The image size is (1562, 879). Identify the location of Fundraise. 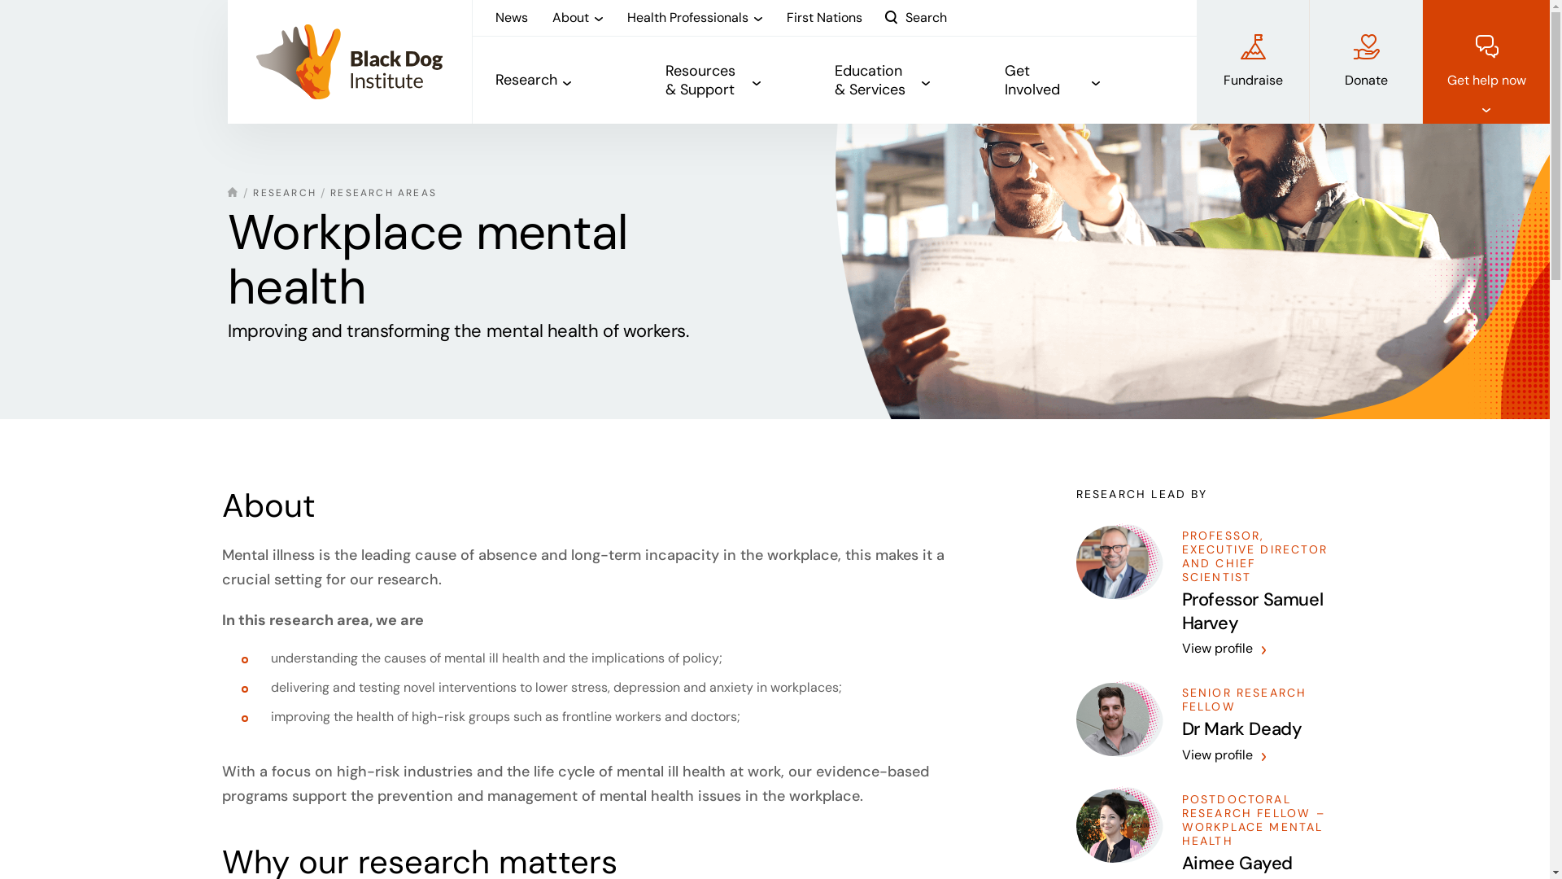
(1253, 62).